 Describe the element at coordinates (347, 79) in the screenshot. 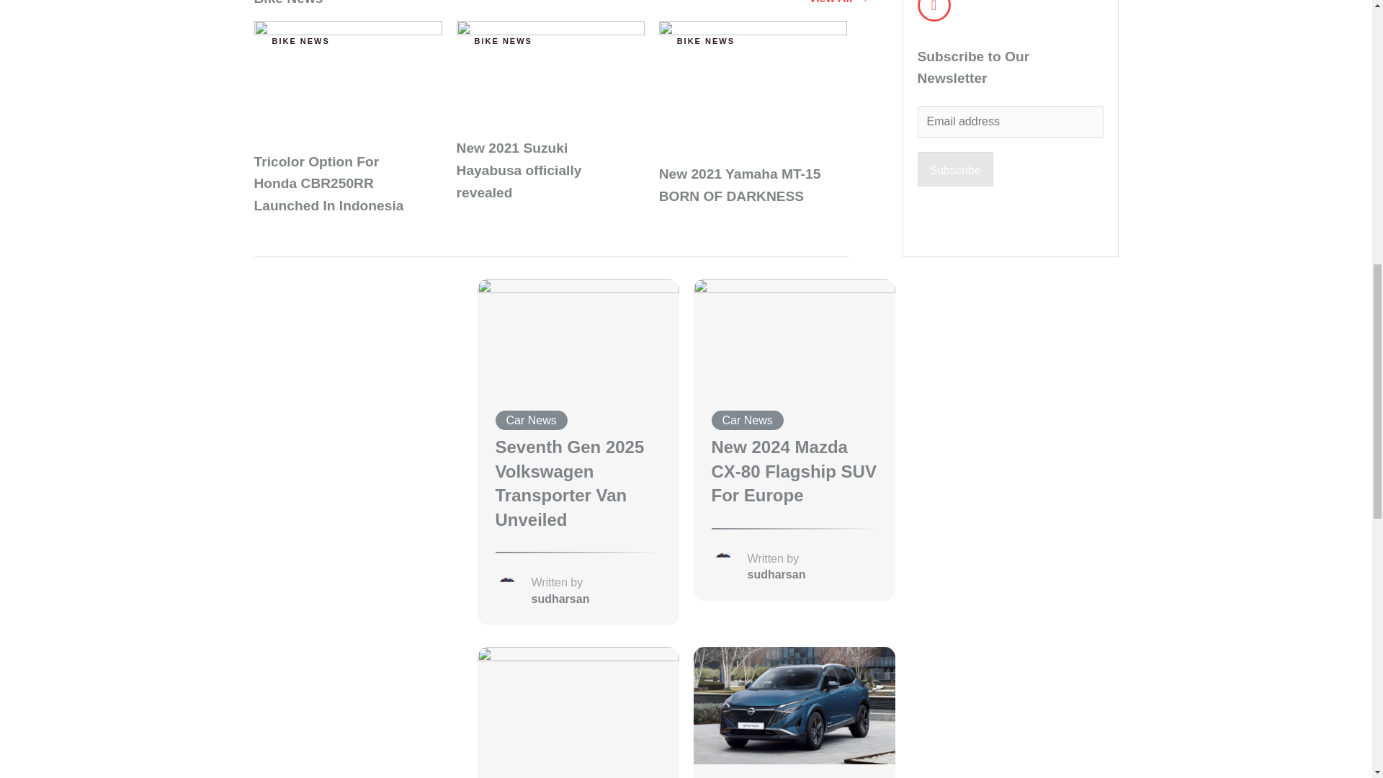

I see `Tricolor Option For Honda CBR250RR Launched In Indonesia` at that location.